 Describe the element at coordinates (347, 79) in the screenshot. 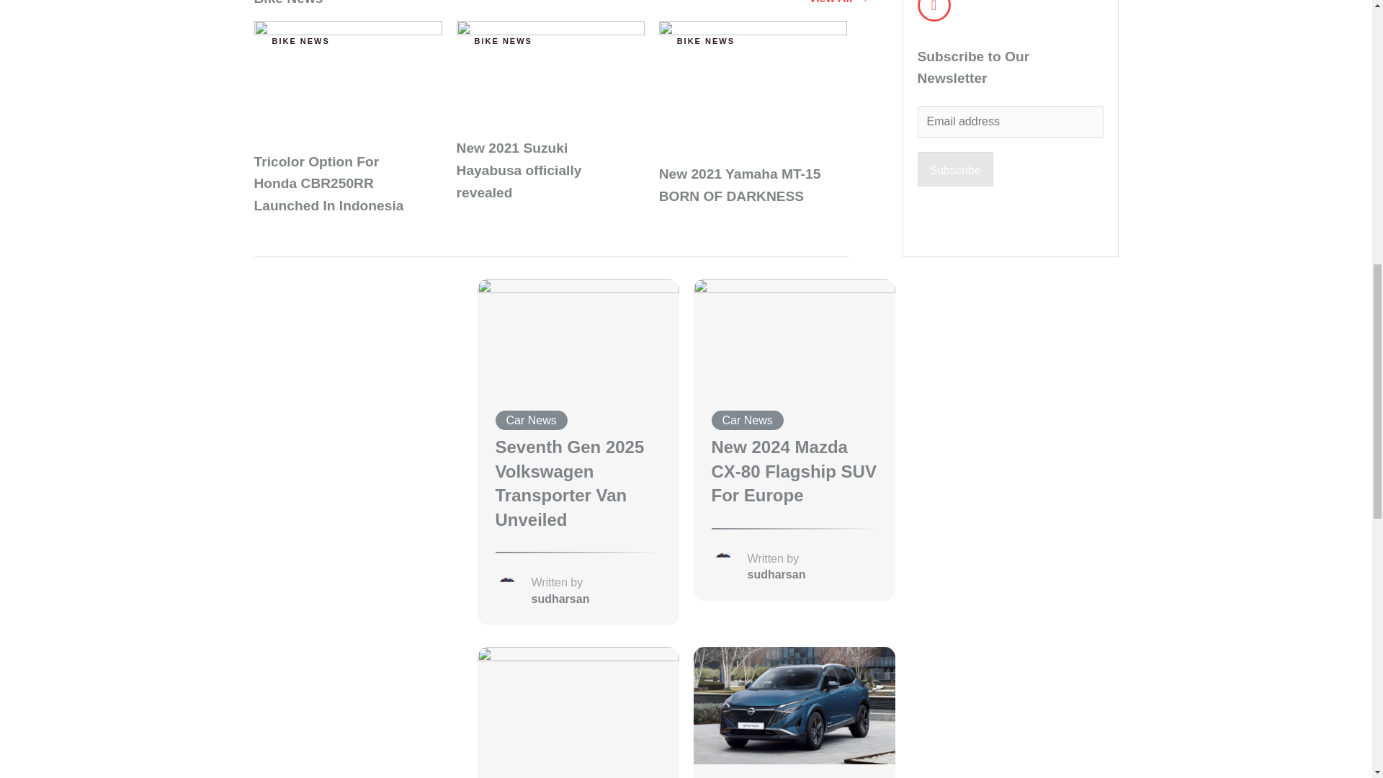

I see `Tricolor Option For Honda CBR250RR Launched In Indonesia` at that location.